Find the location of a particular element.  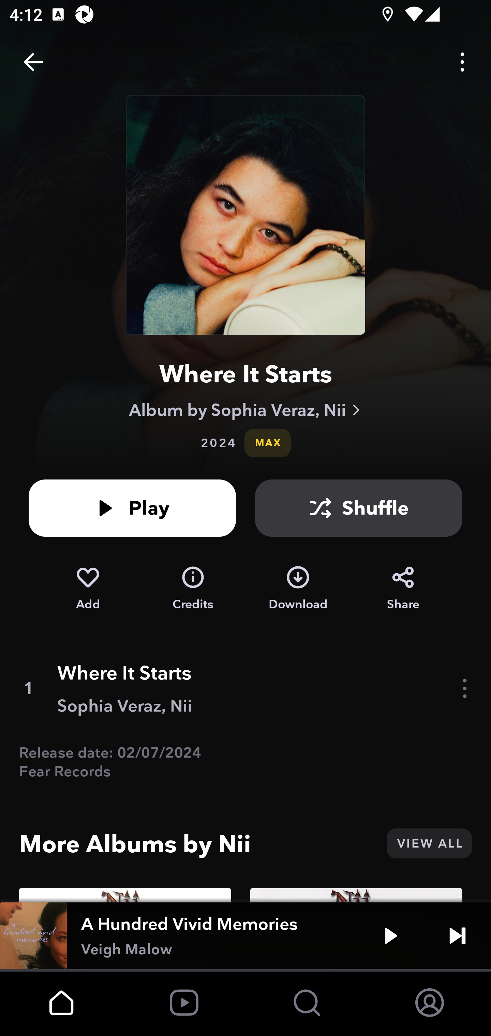

Play is located at coordinates (391, 936).